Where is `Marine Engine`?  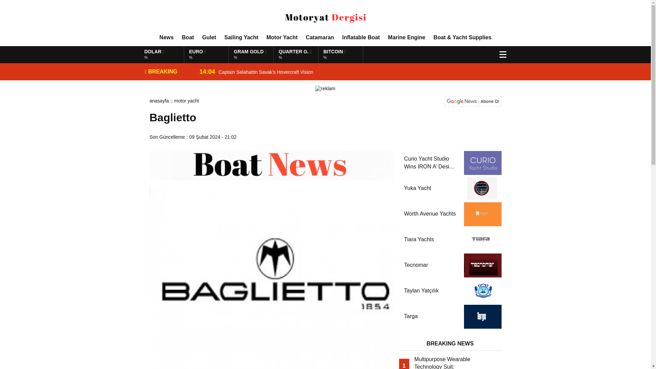
Marine Engine is located at coordinates (241, 38).